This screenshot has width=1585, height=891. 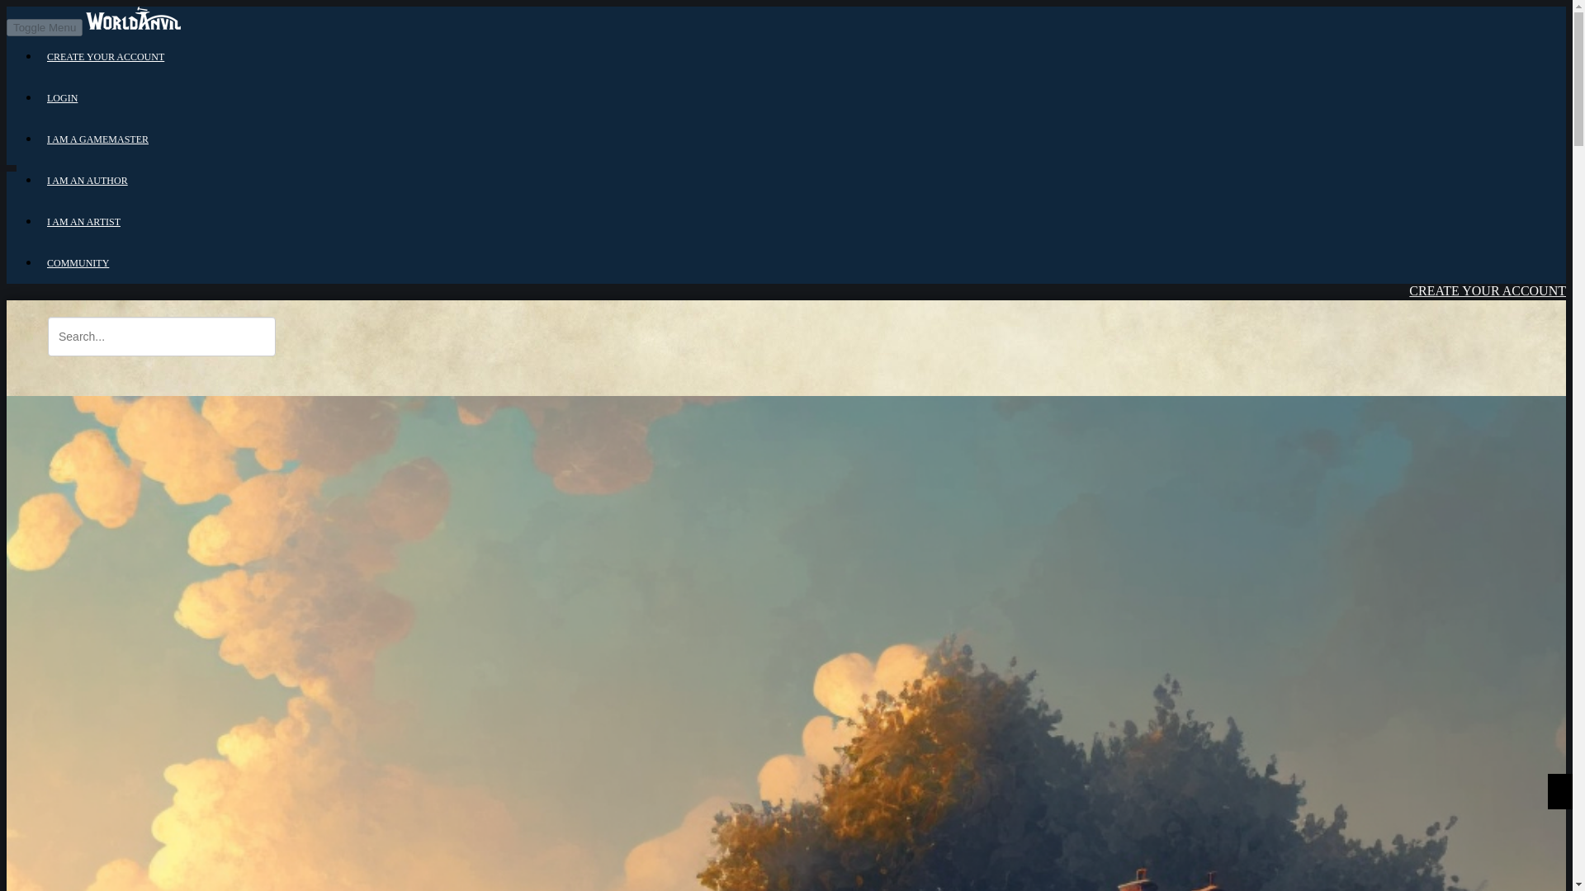 I want to click on CREATE YOUR ACCOUNT, so click(x=1474, y=319).